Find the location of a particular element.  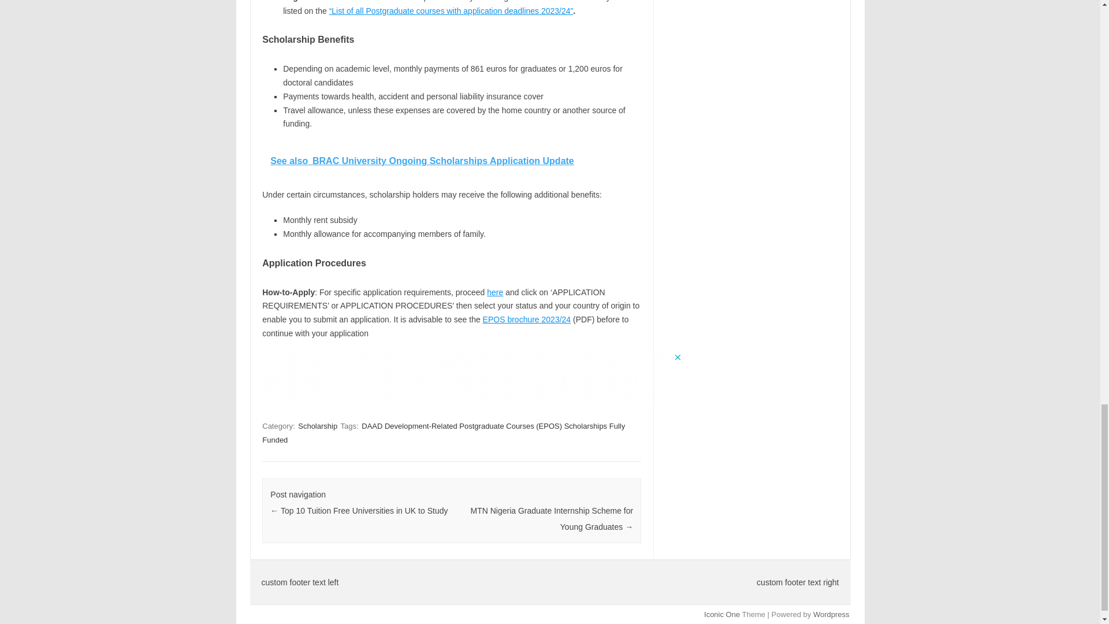

3rd party ad content is located at coordinates (472, 378).